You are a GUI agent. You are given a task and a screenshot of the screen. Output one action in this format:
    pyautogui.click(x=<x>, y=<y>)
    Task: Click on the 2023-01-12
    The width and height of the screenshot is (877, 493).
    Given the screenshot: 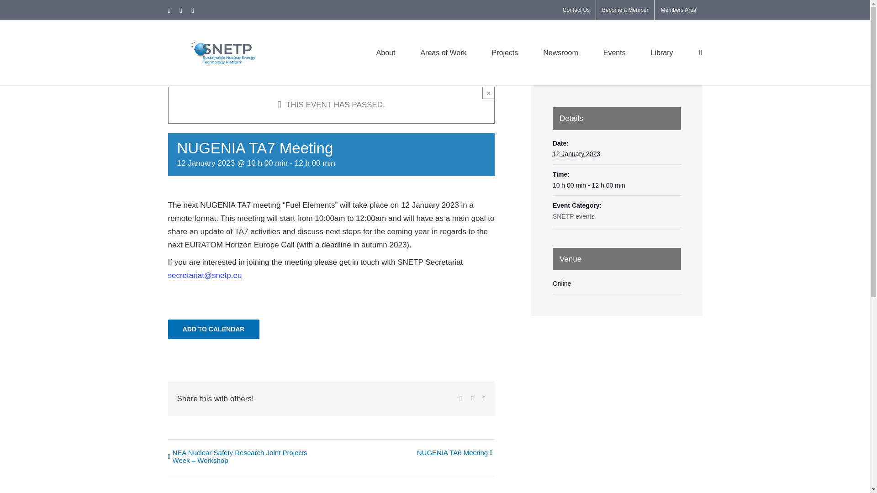 What is the action you would take?
    pyautogui.click(x=617, y=186)
    